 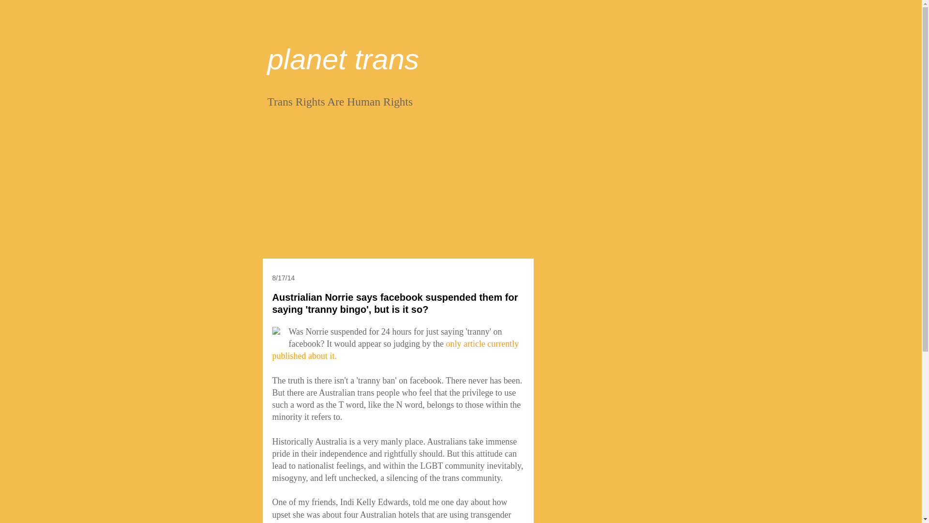 I want to click on planet trans, so click(x=343, y=59).